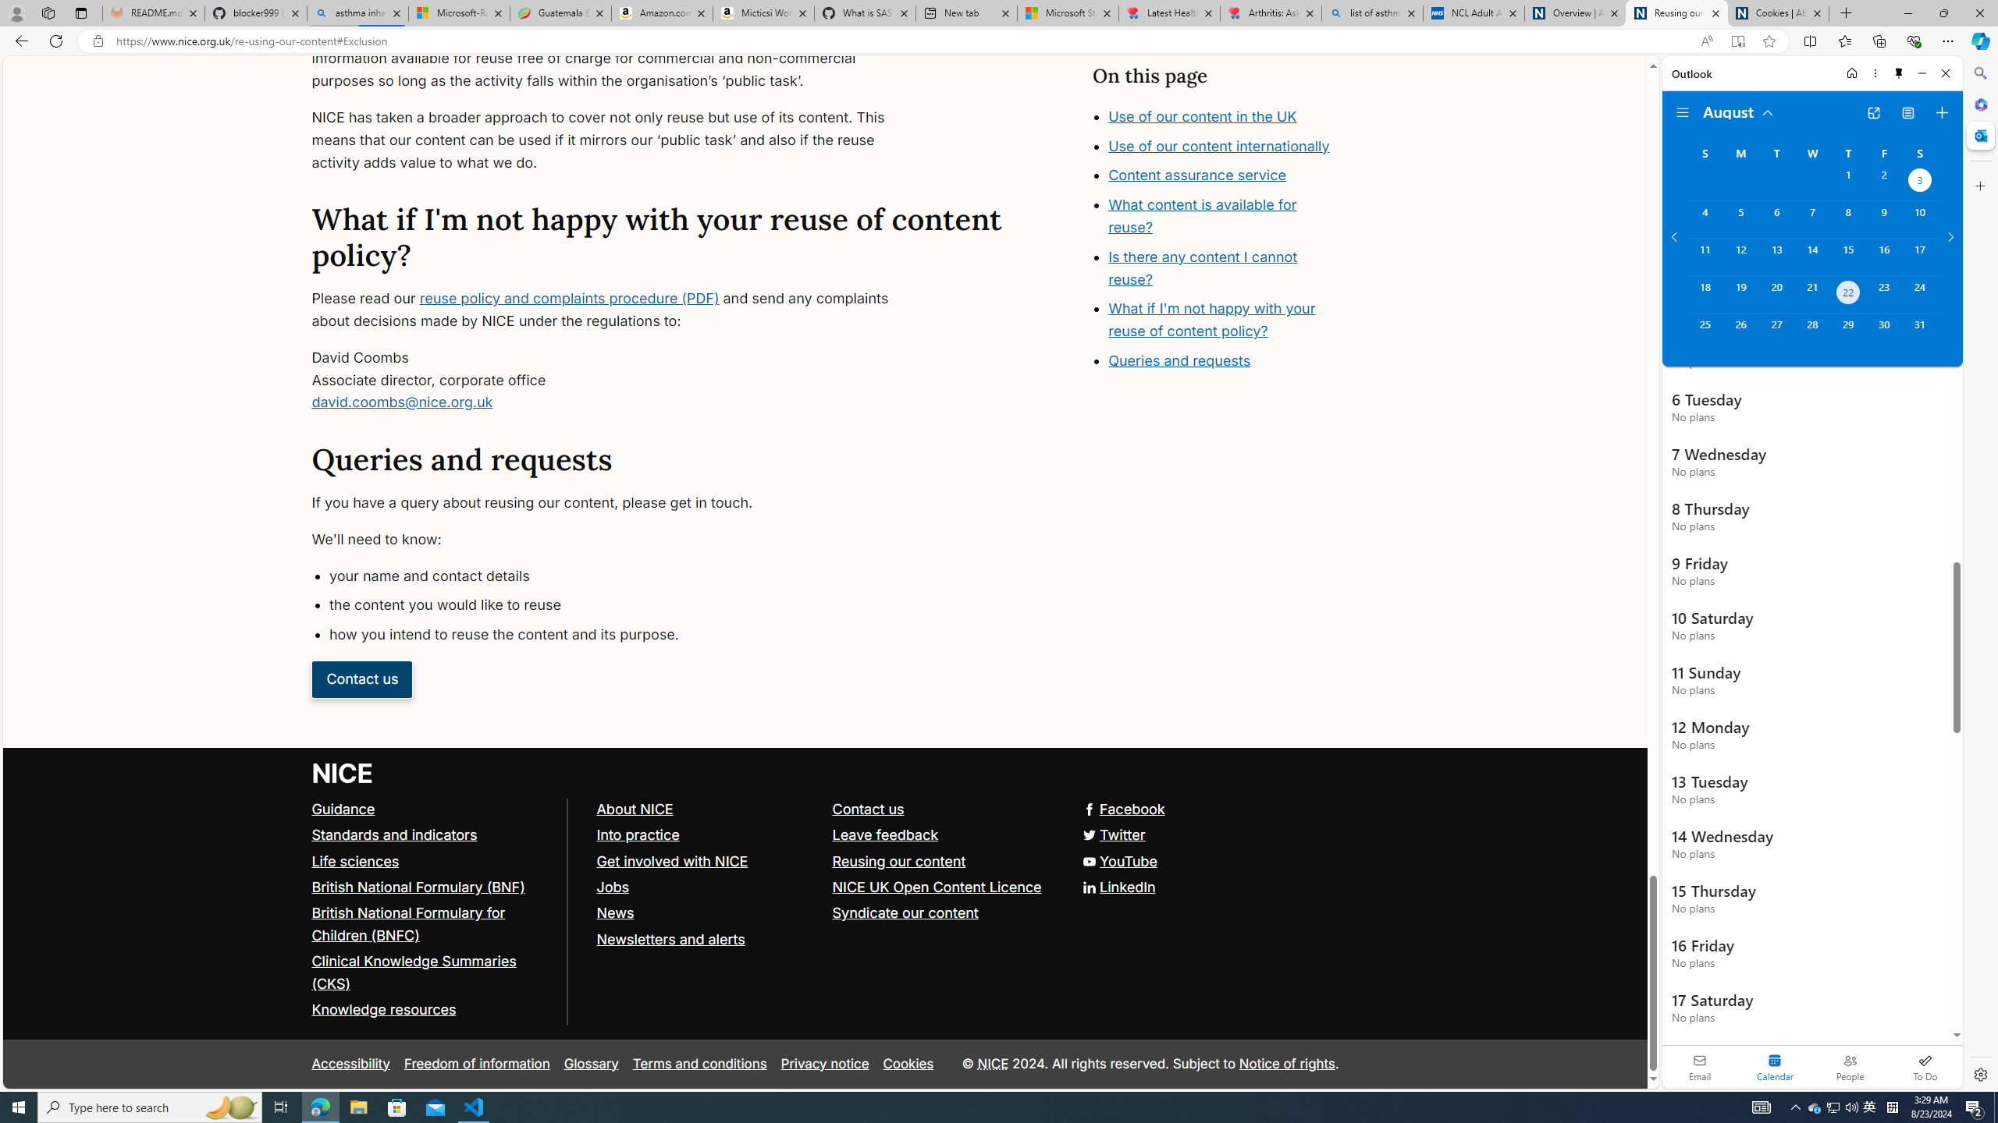 The height and width of the screenshot is (1123, 1998). Describe the element at coordinates (1203, 267) in the screenshot. I see `Is there any content I cannot reuse?` at that location.